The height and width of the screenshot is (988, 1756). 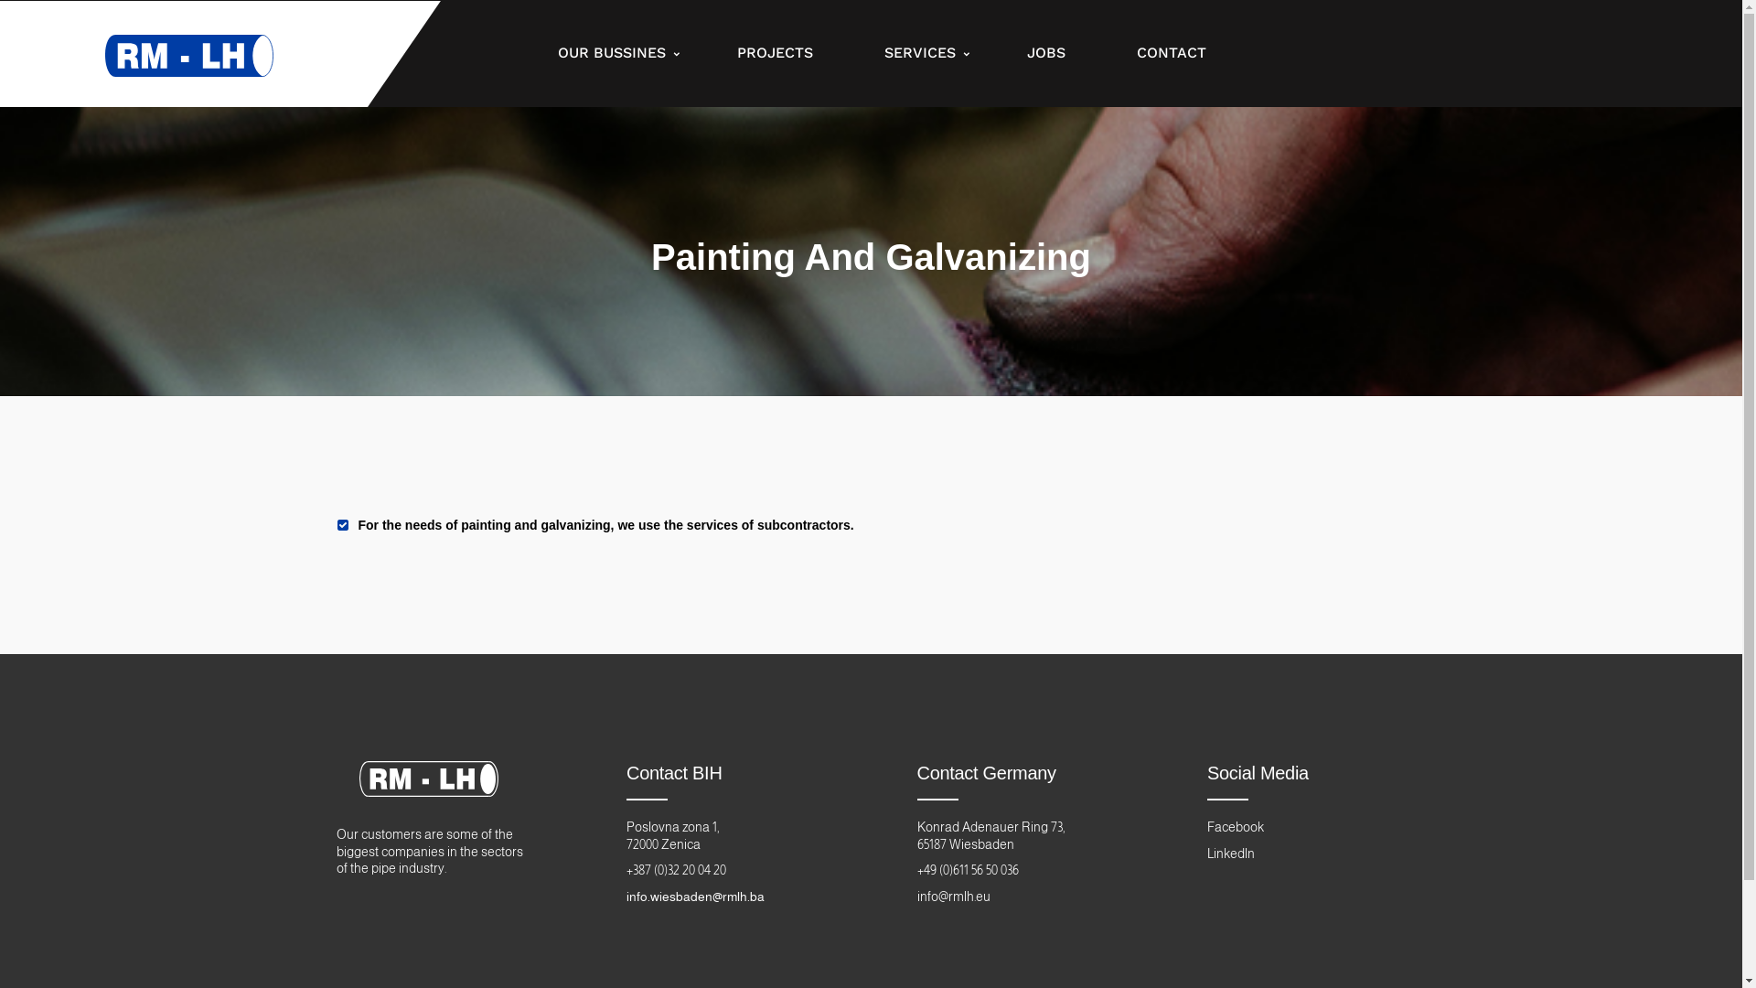 What do you see at coordinates (1236, 827) in the screenshot?
I see `Facebook` at bounding box center [1236, 827].